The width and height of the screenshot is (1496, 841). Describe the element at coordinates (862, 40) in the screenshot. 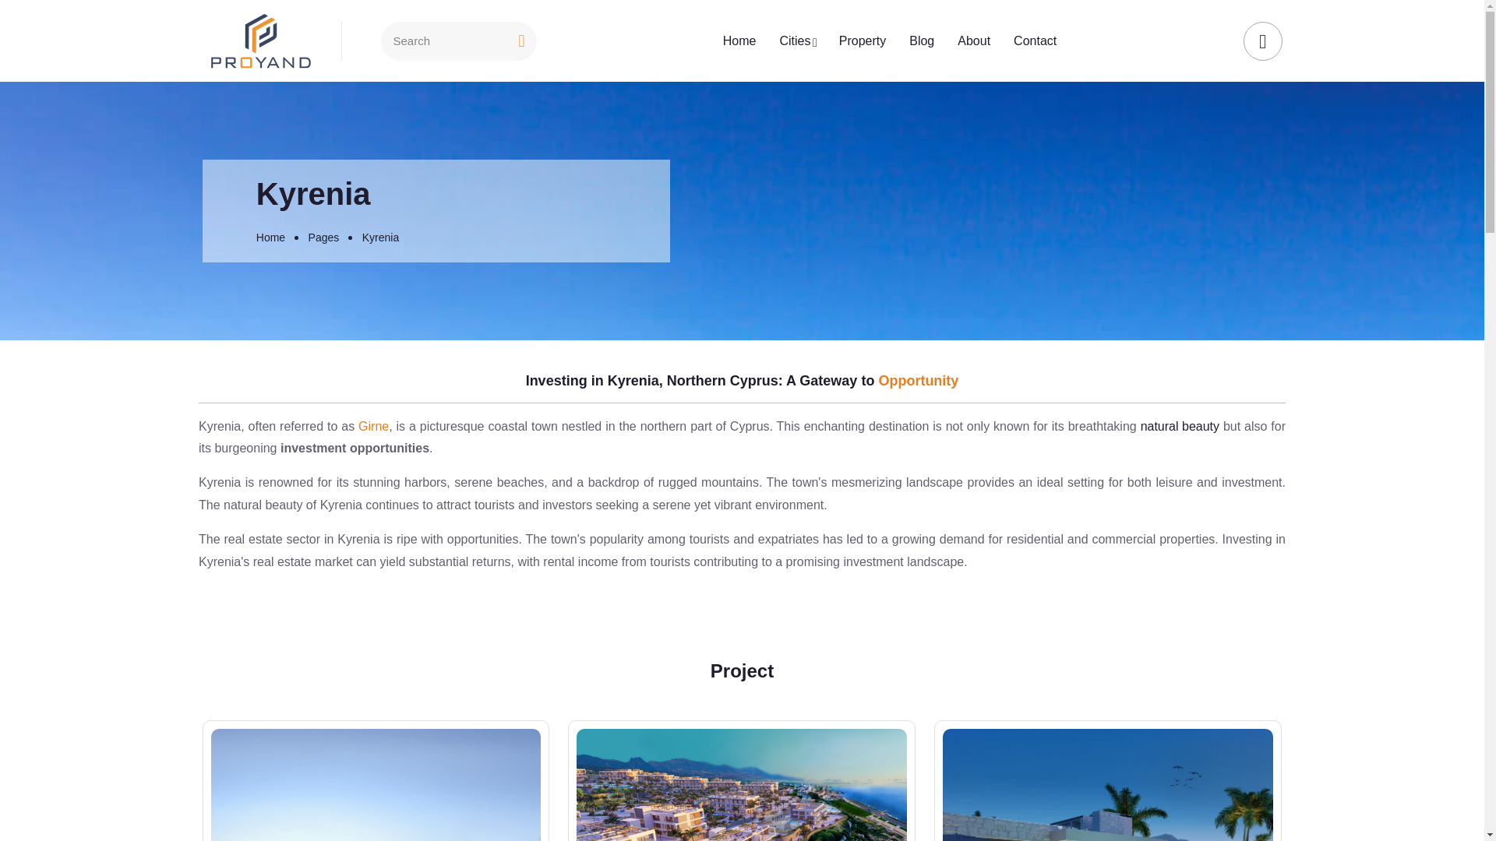

I see `Property` at that location.